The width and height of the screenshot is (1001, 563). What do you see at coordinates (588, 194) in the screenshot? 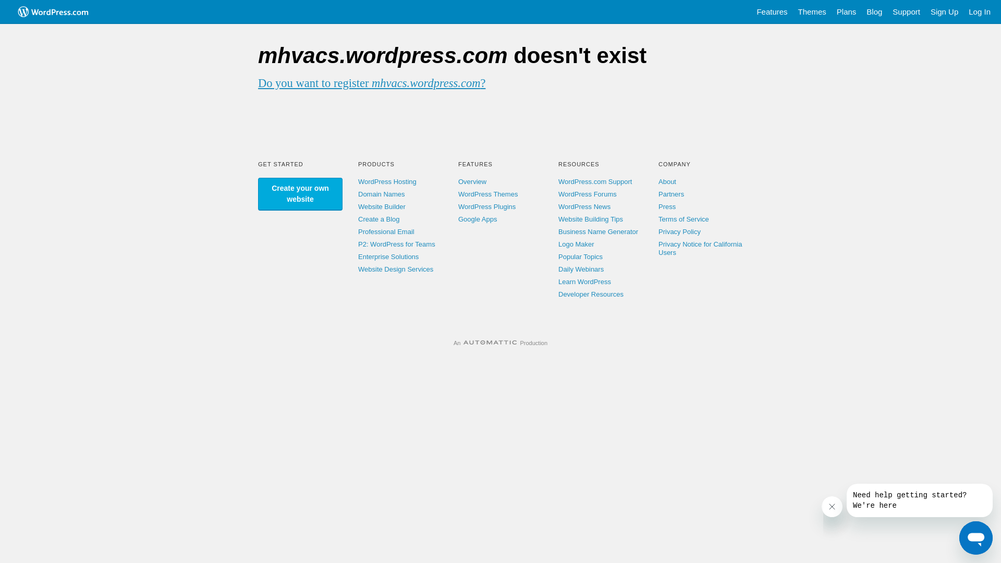
I see `WordPress Forums` at bounding box center [588, 194].